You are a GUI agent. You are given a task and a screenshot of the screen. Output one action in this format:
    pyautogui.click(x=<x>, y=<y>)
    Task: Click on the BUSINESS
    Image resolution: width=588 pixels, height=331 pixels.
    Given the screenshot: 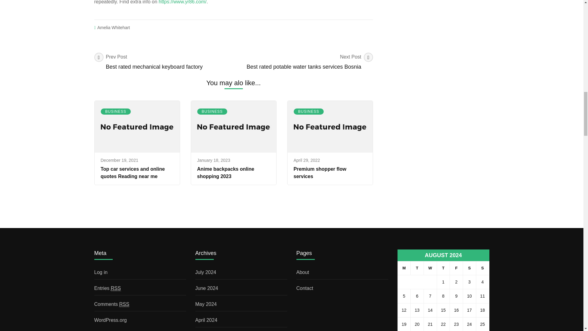 What is the action you would take?
    pyautogui.click(x=132, y=173)
    